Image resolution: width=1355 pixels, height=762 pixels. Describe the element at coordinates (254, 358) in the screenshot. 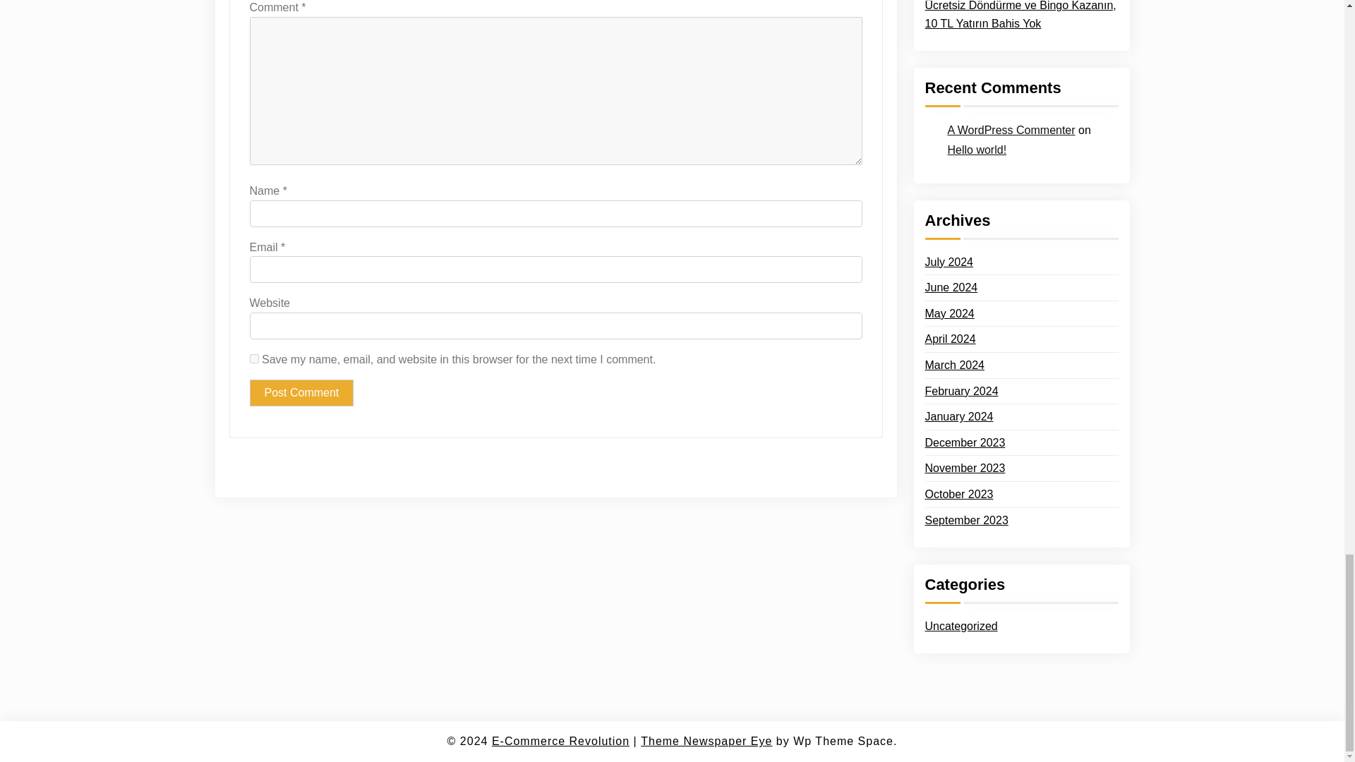

I see `yes` at that location.